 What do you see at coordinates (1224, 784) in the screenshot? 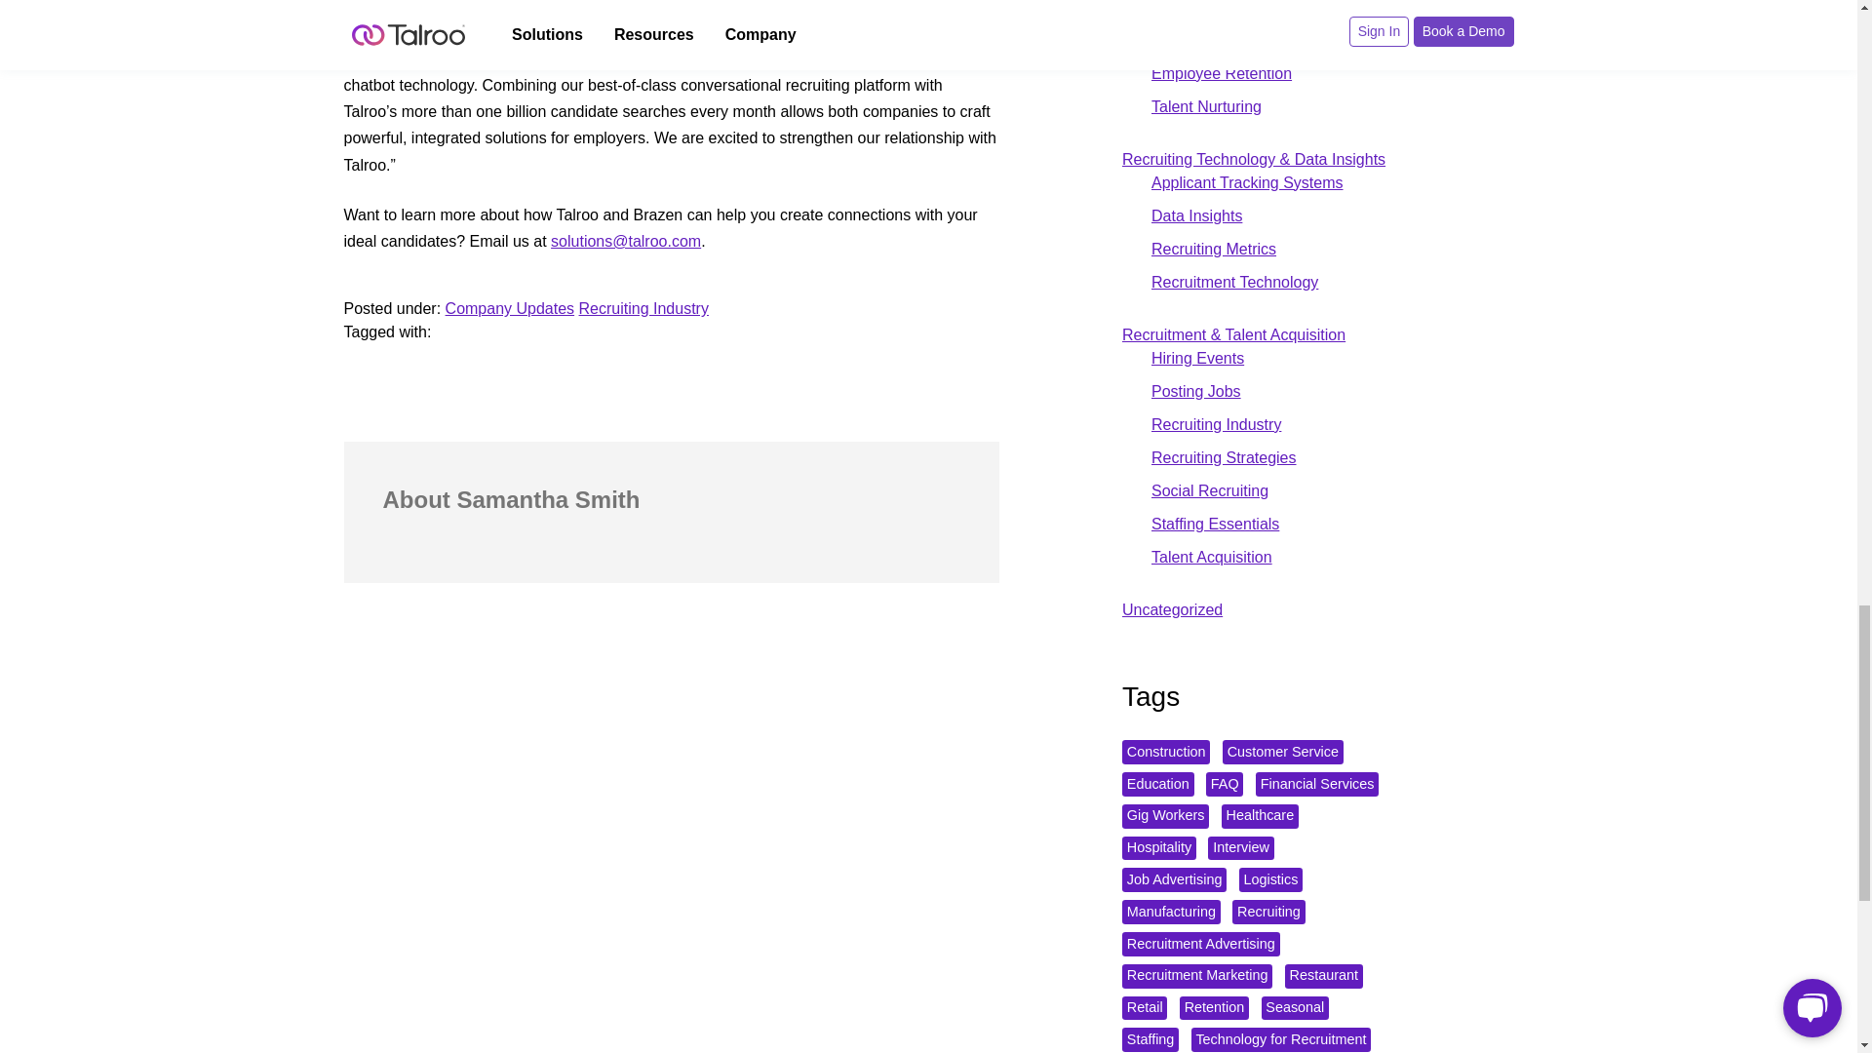
I see `FAQ Tag` at bounding box center [1224, 784].